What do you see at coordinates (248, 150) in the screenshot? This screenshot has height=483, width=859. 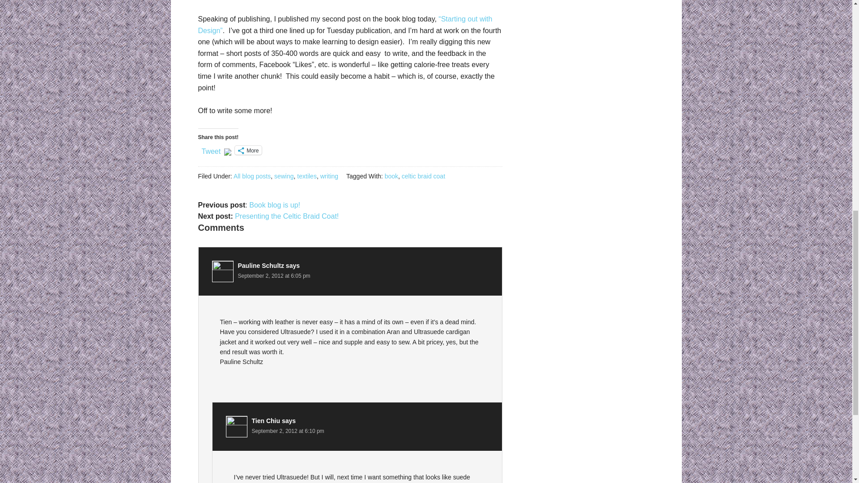 I see `More` at bounding box center [248, 150].